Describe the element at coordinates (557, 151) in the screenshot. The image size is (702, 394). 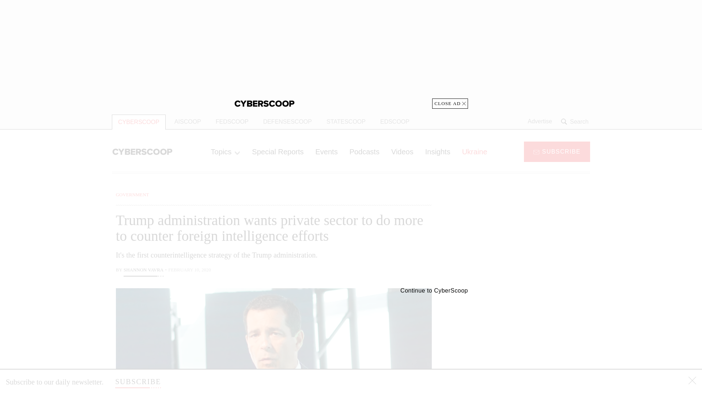
I see `SUBSCRIBE` at that location.